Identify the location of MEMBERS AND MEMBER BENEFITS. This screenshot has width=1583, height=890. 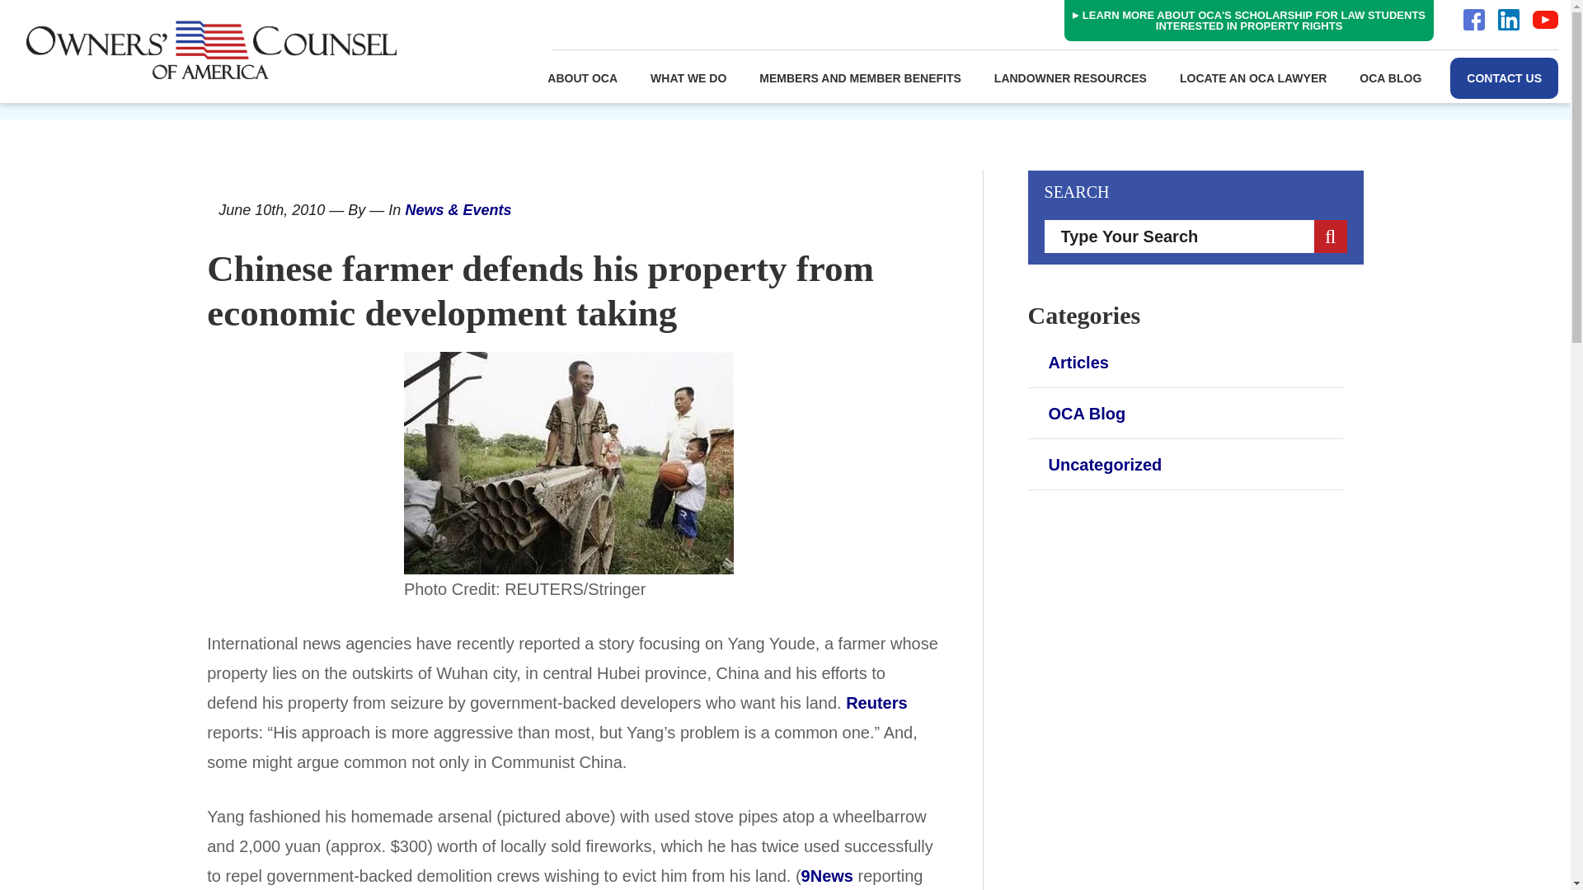
(860, 77).